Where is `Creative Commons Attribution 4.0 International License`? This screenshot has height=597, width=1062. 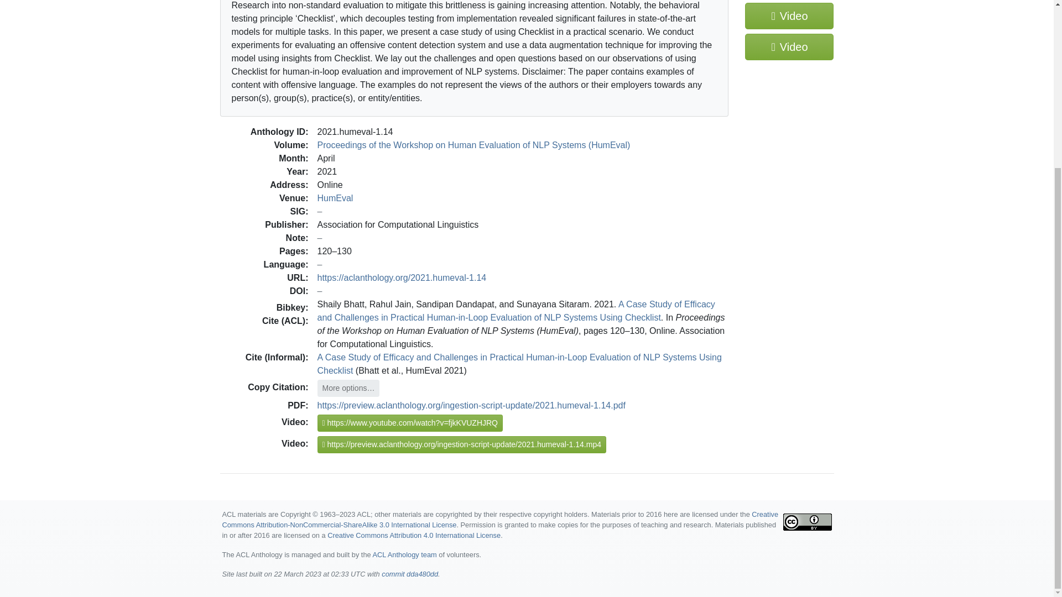
Creative Commons Attribution 4.0 International License is located at coordinates (414, 535).